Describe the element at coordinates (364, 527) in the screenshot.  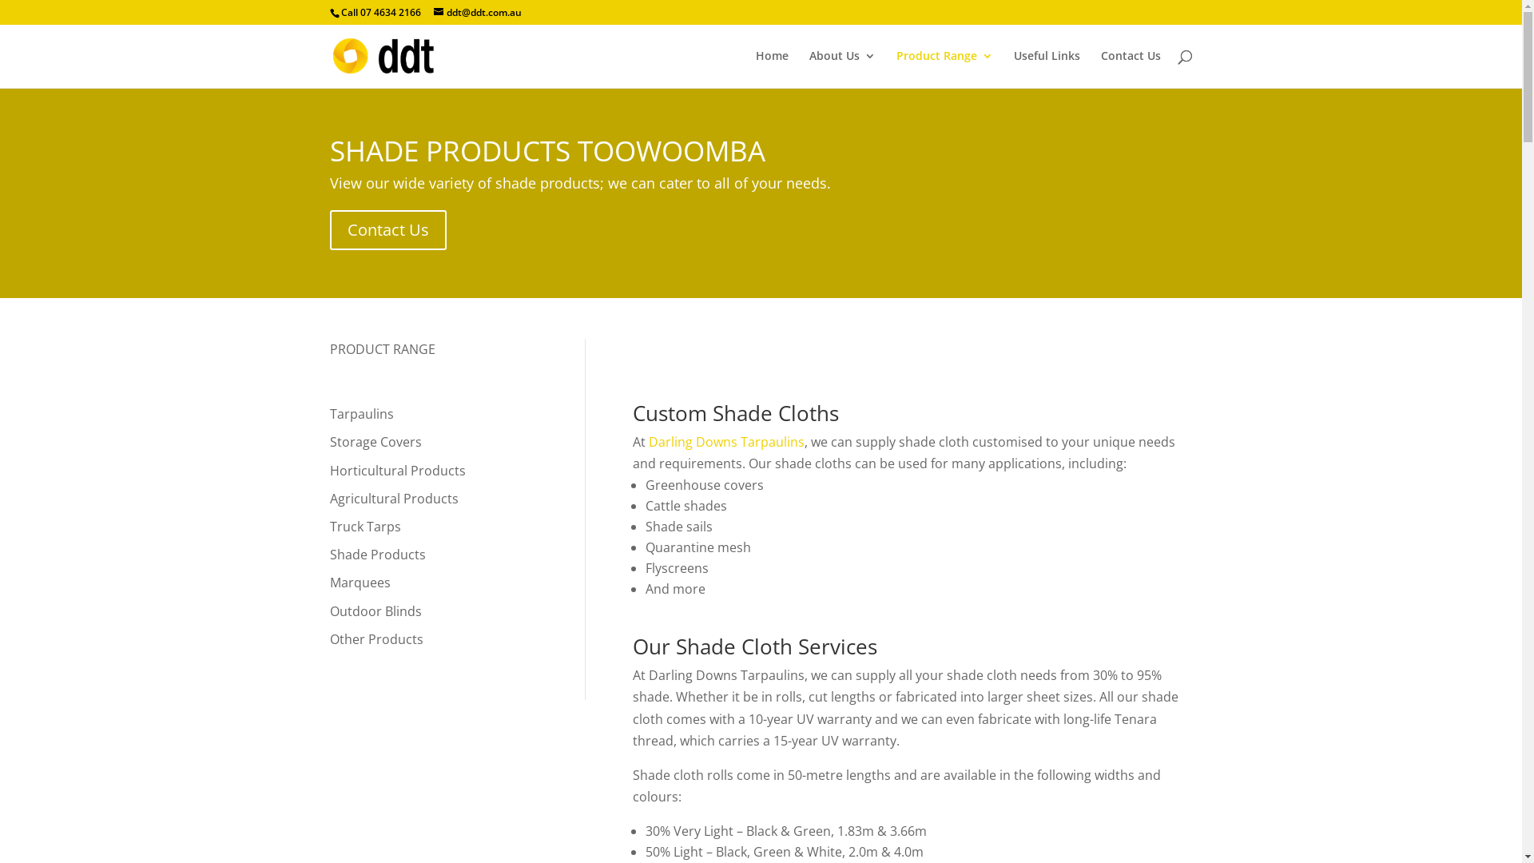
I see `Truck Tarps` at that location.